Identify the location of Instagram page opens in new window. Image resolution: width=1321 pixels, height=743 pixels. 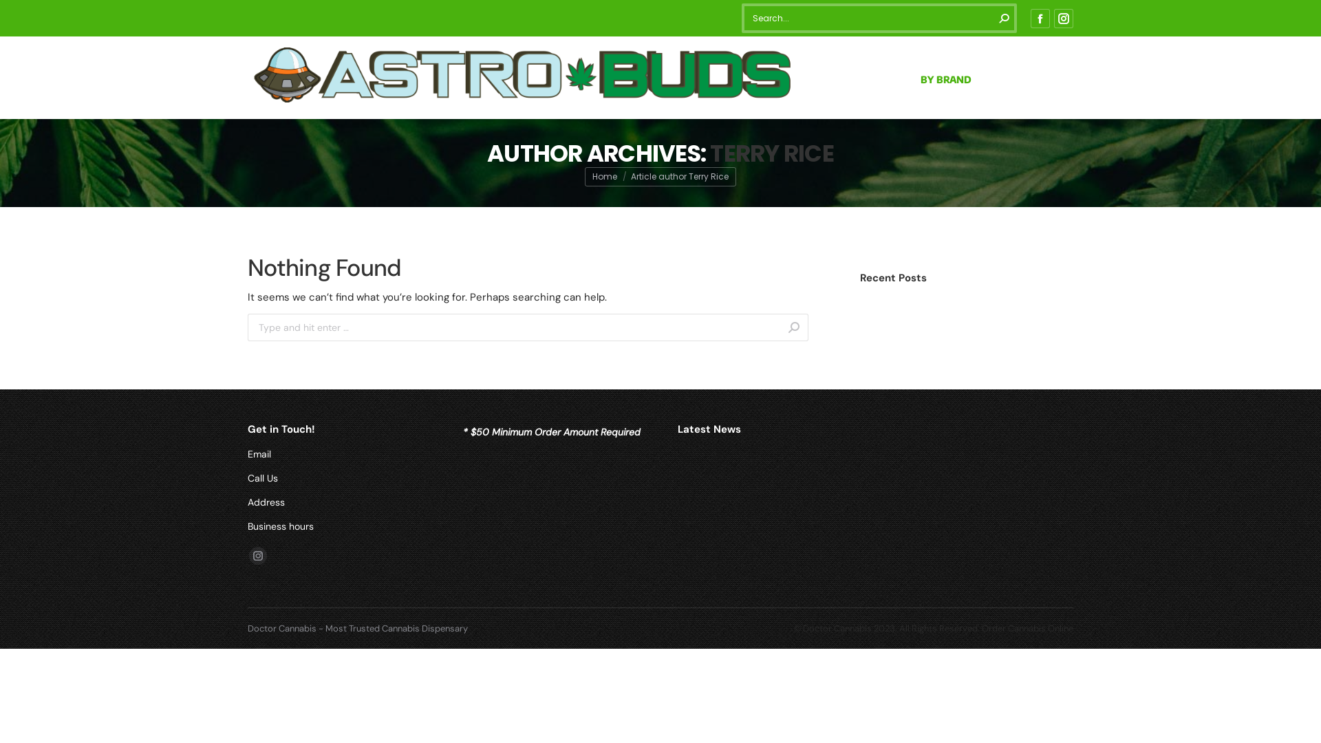
(258, 556).